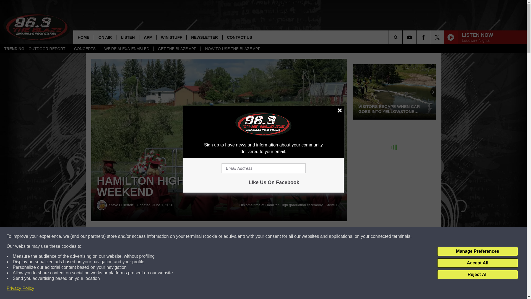 The image size is (531, 299). What do you see at coordinates (105, 37) in the screenshot?
I see `ON AIR` at bounding box center [105, 37].